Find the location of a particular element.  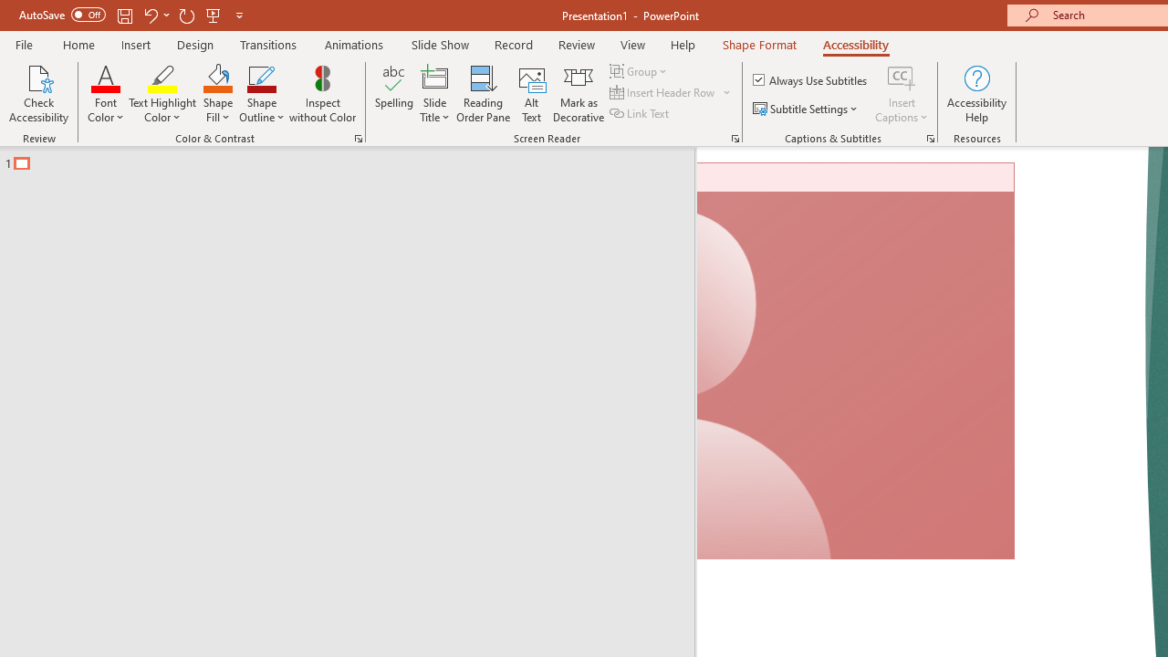

Group is located at coordinates (641, 71).